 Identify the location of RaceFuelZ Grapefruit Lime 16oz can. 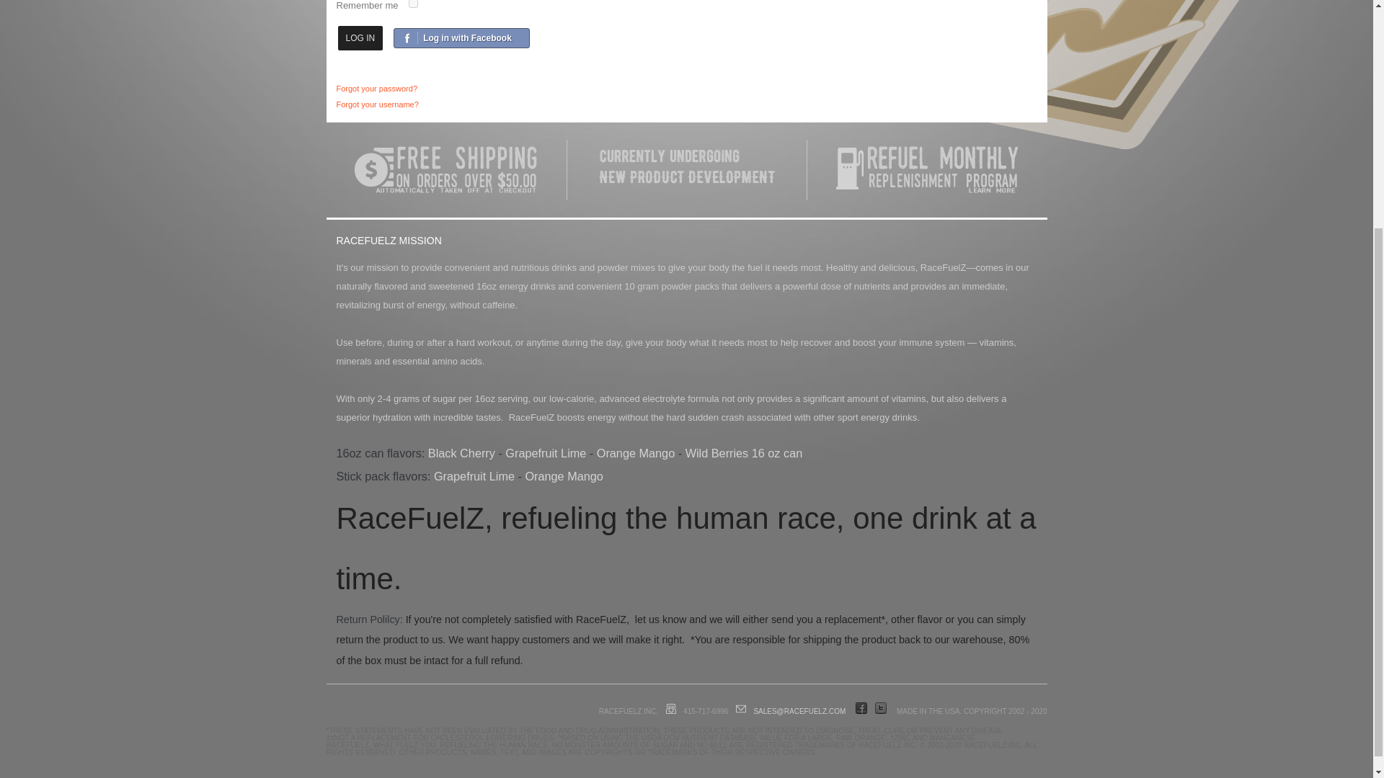
(545, 452).